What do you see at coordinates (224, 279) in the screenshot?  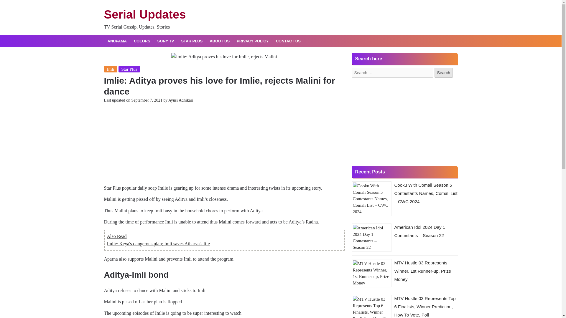 I see `Advertisement` at bounding box center [224, 279].